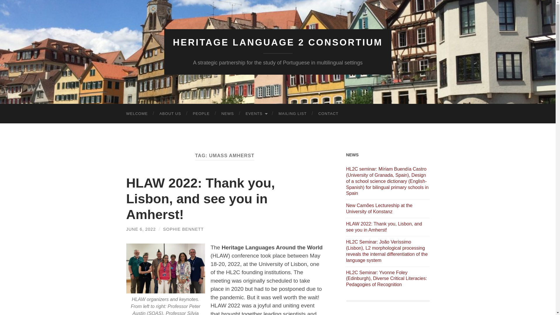  What do you see at coordinates (328, 114) in the screenshot?
I see `CONTACT` at bounding box center [328, 114].